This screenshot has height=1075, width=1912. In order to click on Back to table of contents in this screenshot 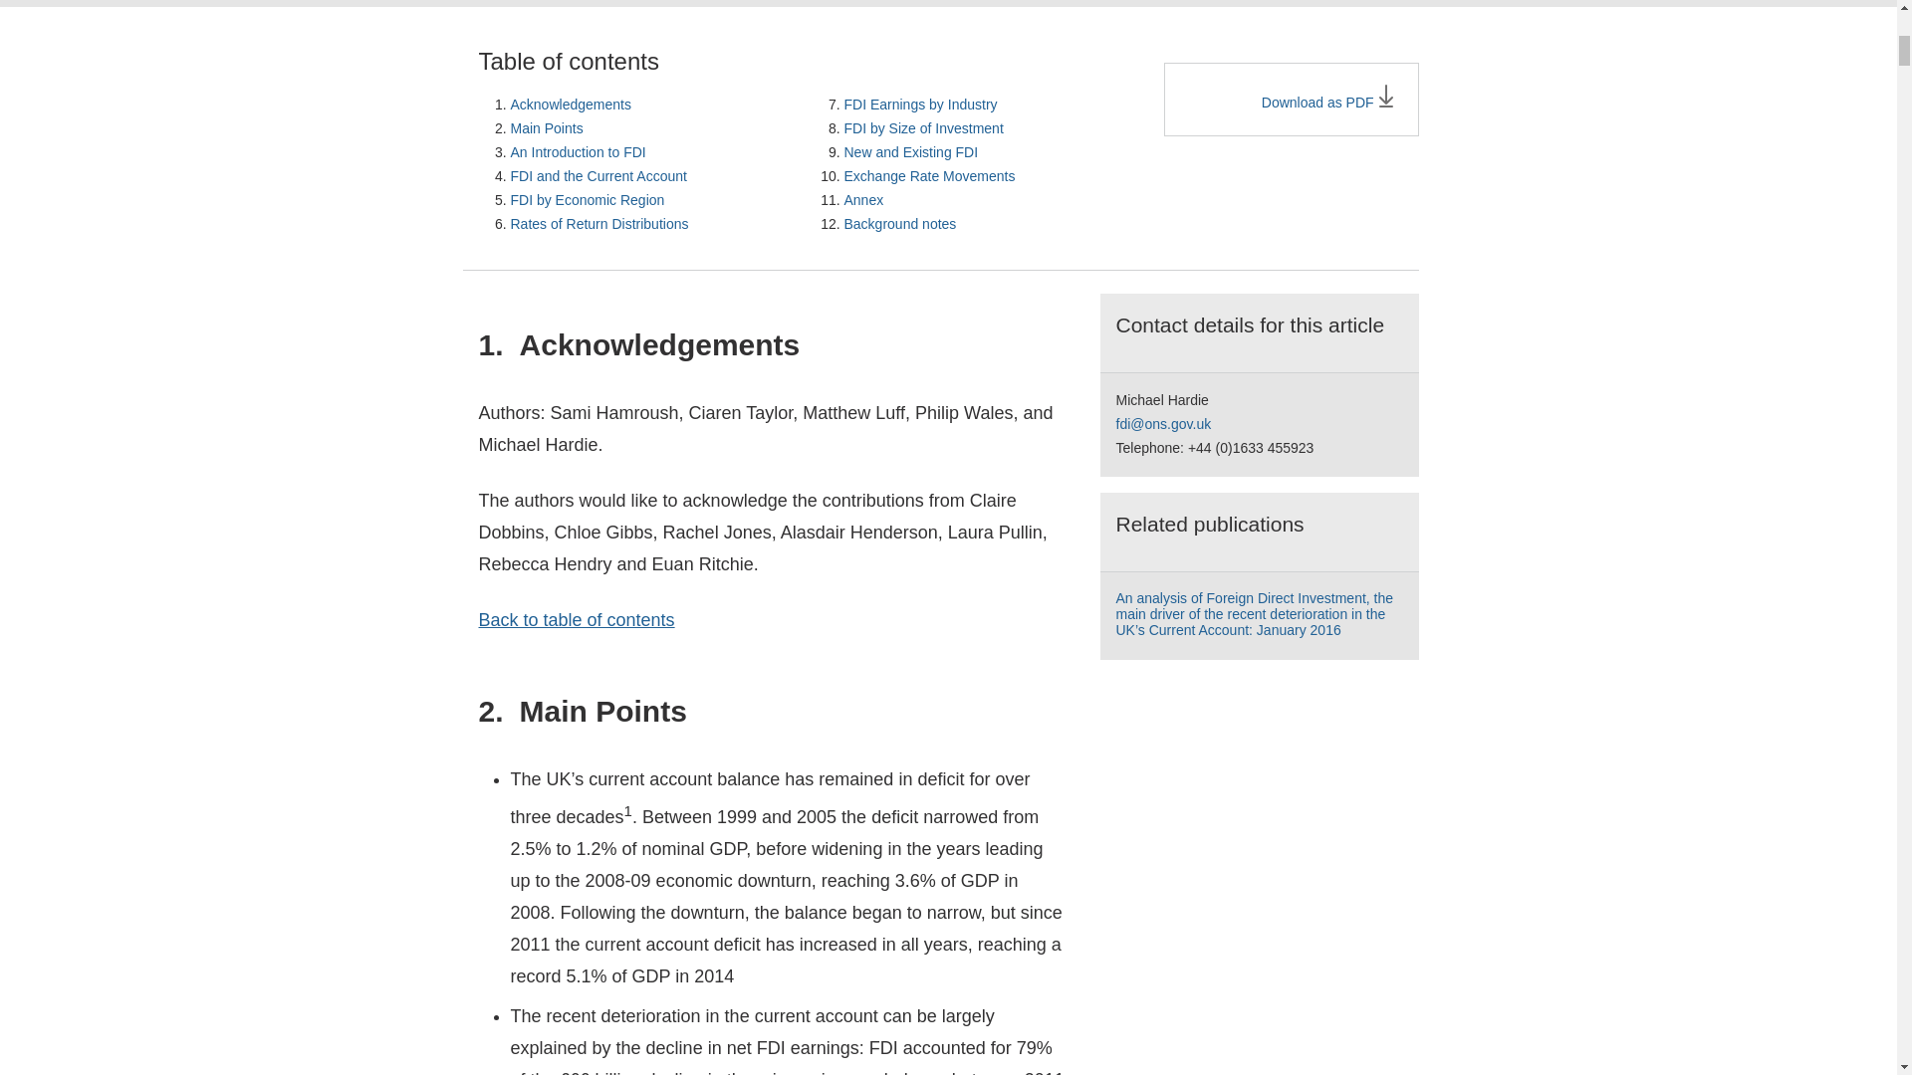, I will do `click(576, 619)`.